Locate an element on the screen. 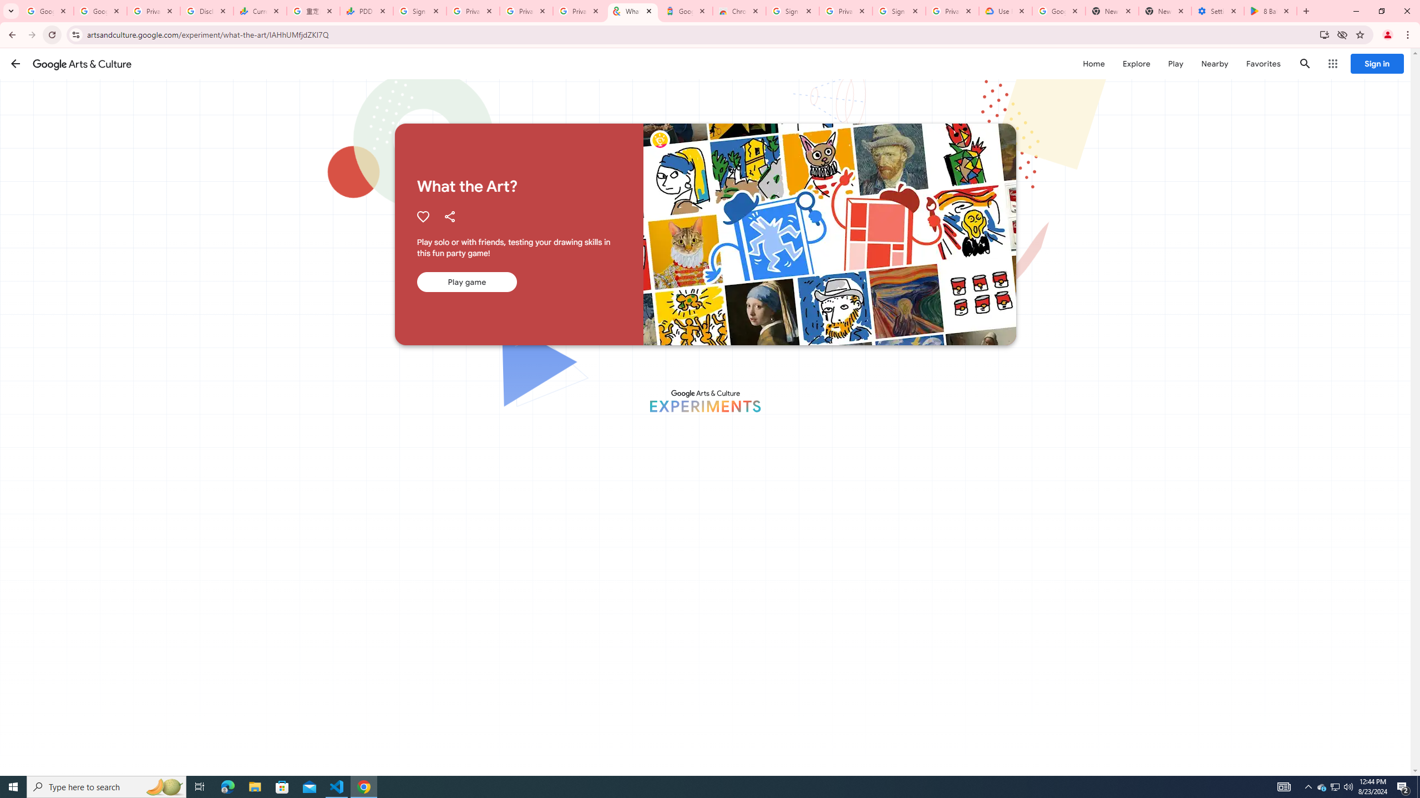 This screenshot has height=798, width=1420. Settings - System is located at coordinates (1218, 11).